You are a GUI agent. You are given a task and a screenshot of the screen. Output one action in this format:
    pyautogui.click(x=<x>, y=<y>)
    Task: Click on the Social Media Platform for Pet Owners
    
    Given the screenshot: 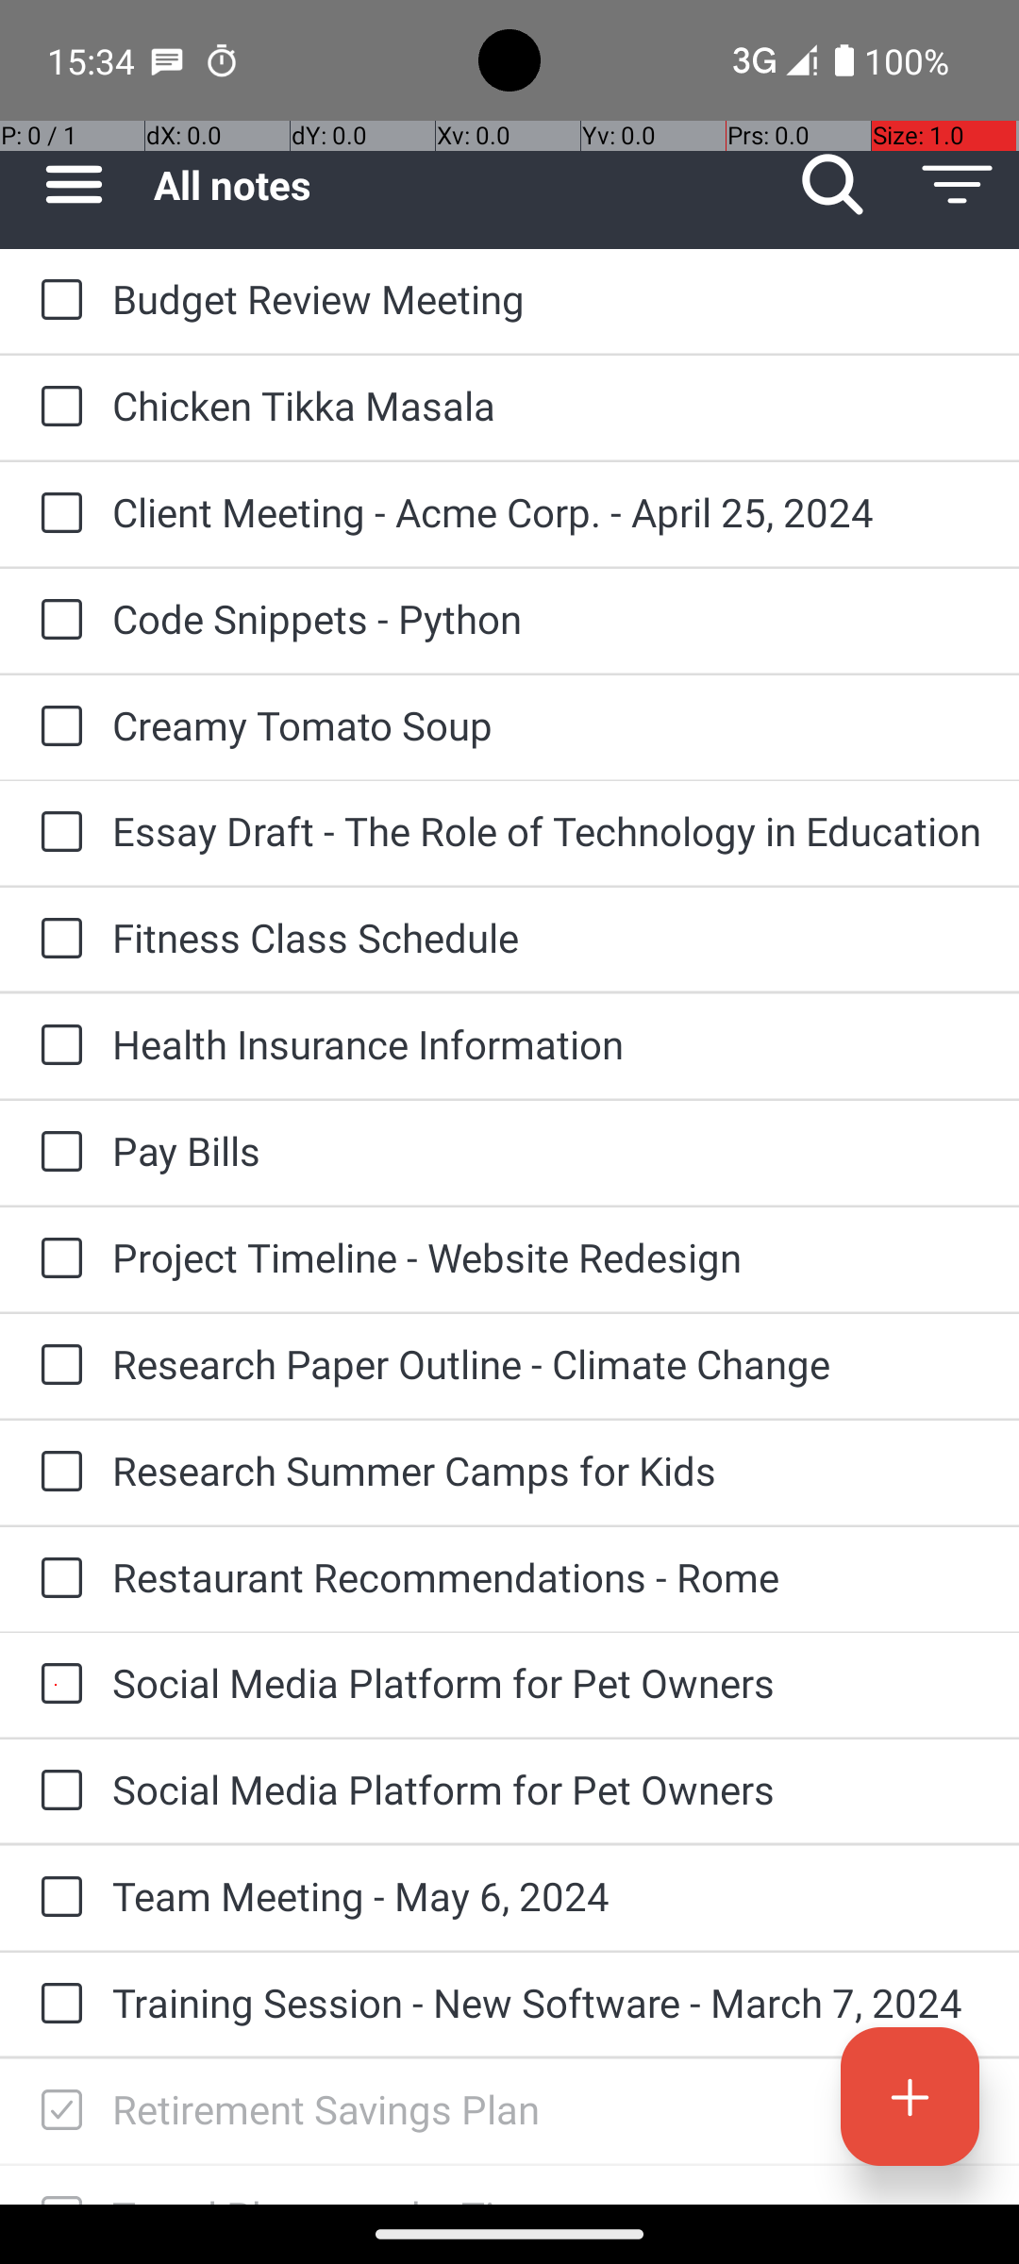 What is the action you would take?
    pyautogui.click(x=547, y=1683)
    